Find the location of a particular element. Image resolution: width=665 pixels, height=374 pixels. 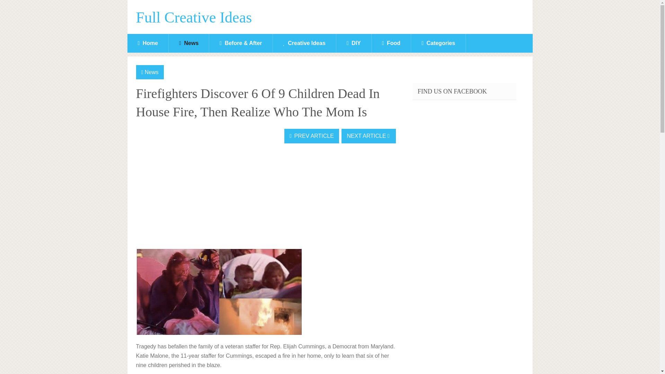

DIY is located at coordinates (354, 43).